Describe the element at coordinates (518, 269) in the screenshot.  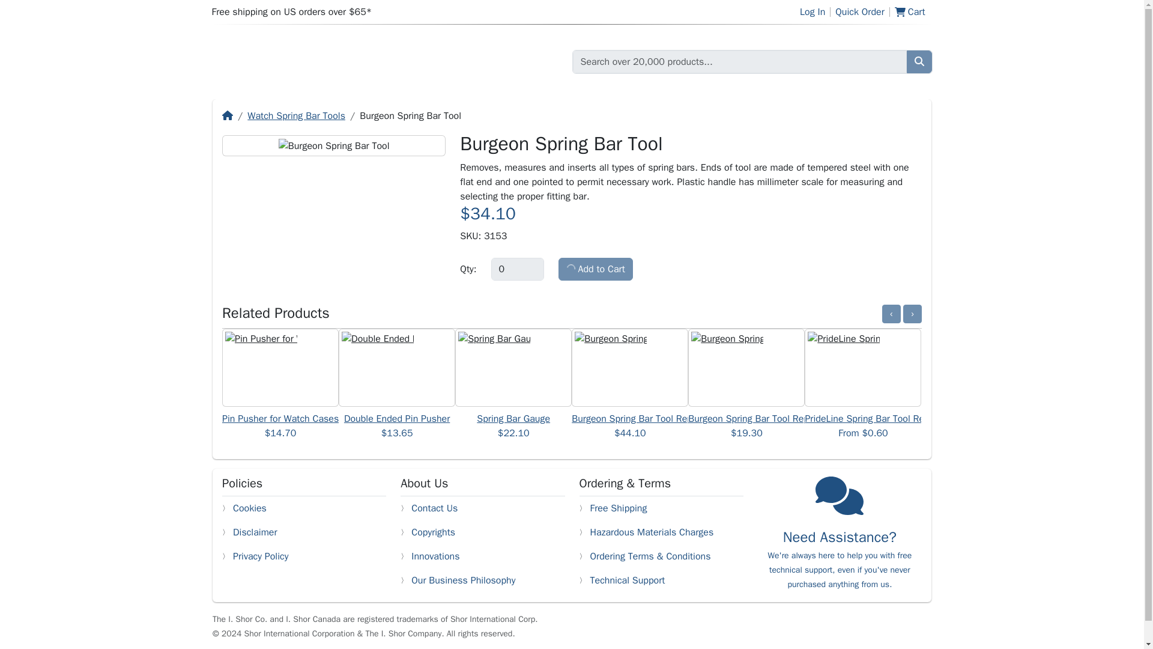
I see `0` at that location.